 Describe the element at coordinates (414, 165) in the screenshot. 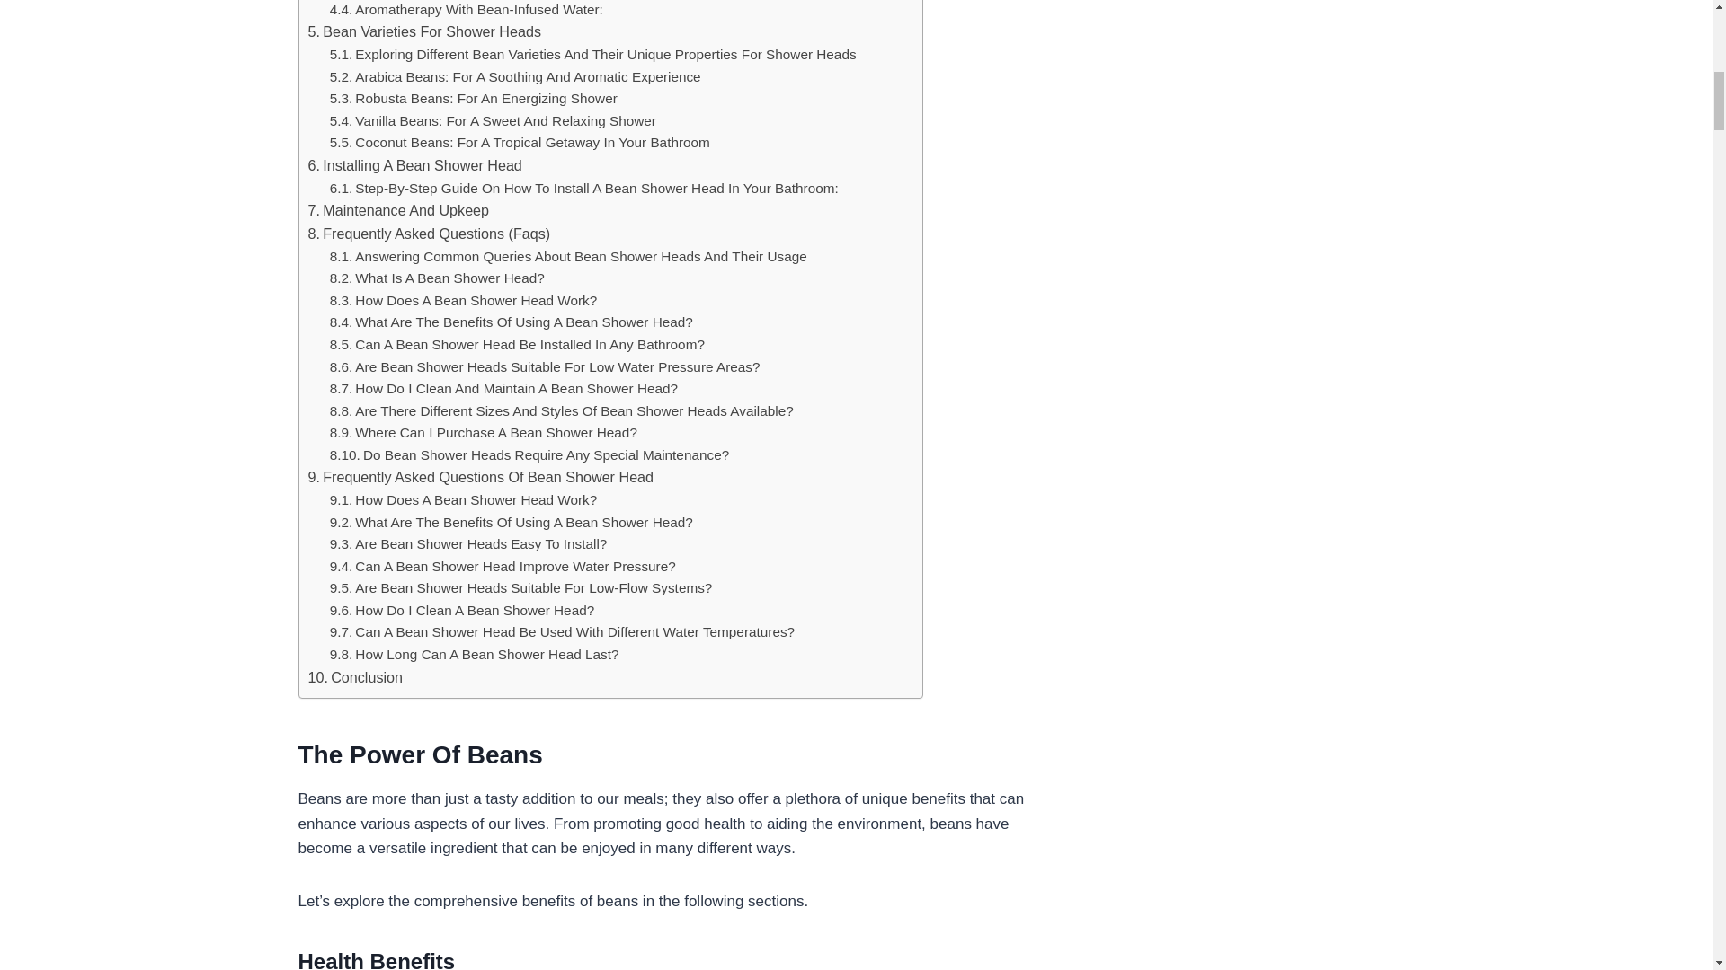

I see `Installing A Bean Shower Head` at that location.